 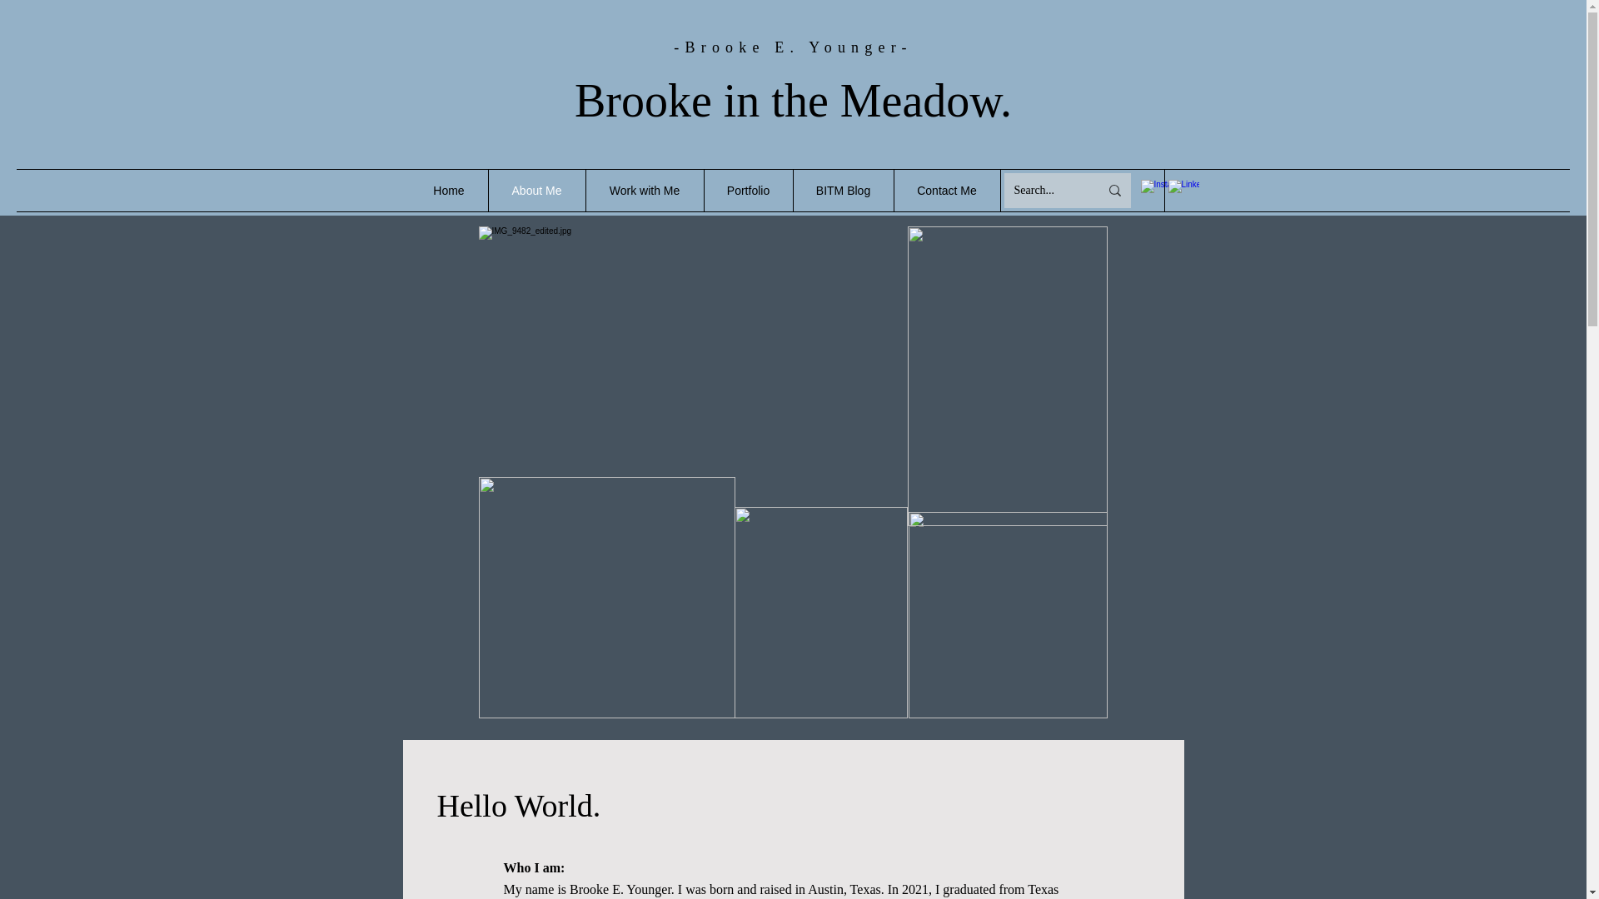 What do you see at coordinates (536, 190) in the screenshot?
I see `About Me` at bounding box center [536, 190].